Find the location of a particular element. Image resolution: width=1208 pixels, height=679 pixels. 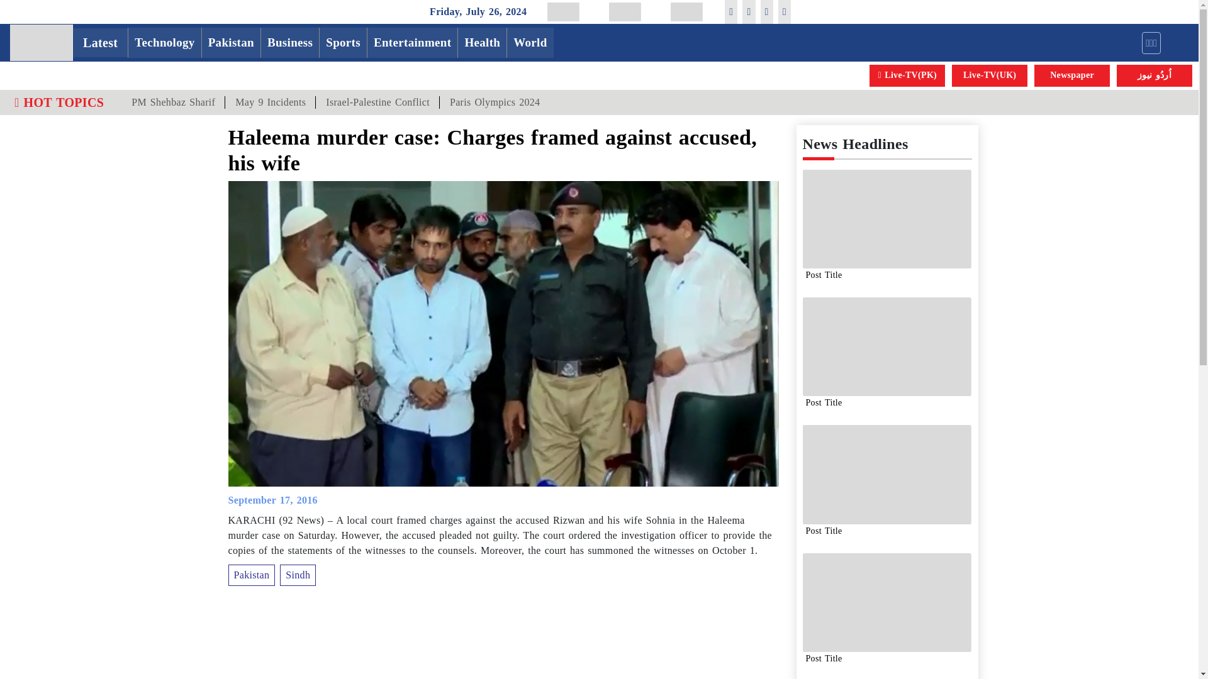

Paris Olympics 2024 is located at coordinates (495, 102).